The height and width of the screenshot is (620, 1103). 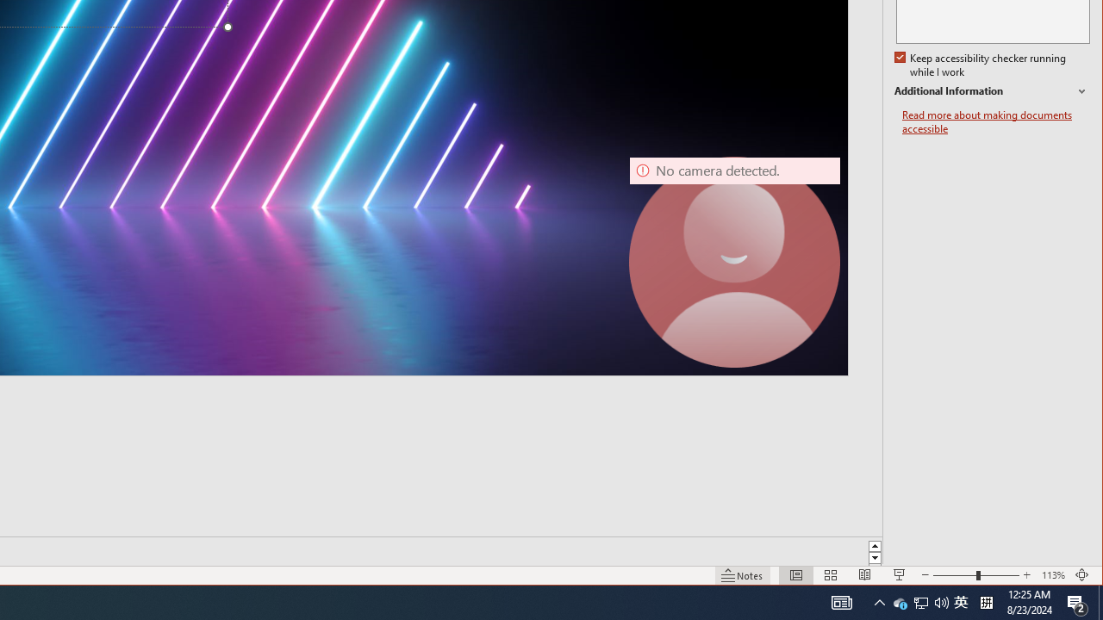 I want to click on Camera 7, No camera detected., so click(x=734, y=262).